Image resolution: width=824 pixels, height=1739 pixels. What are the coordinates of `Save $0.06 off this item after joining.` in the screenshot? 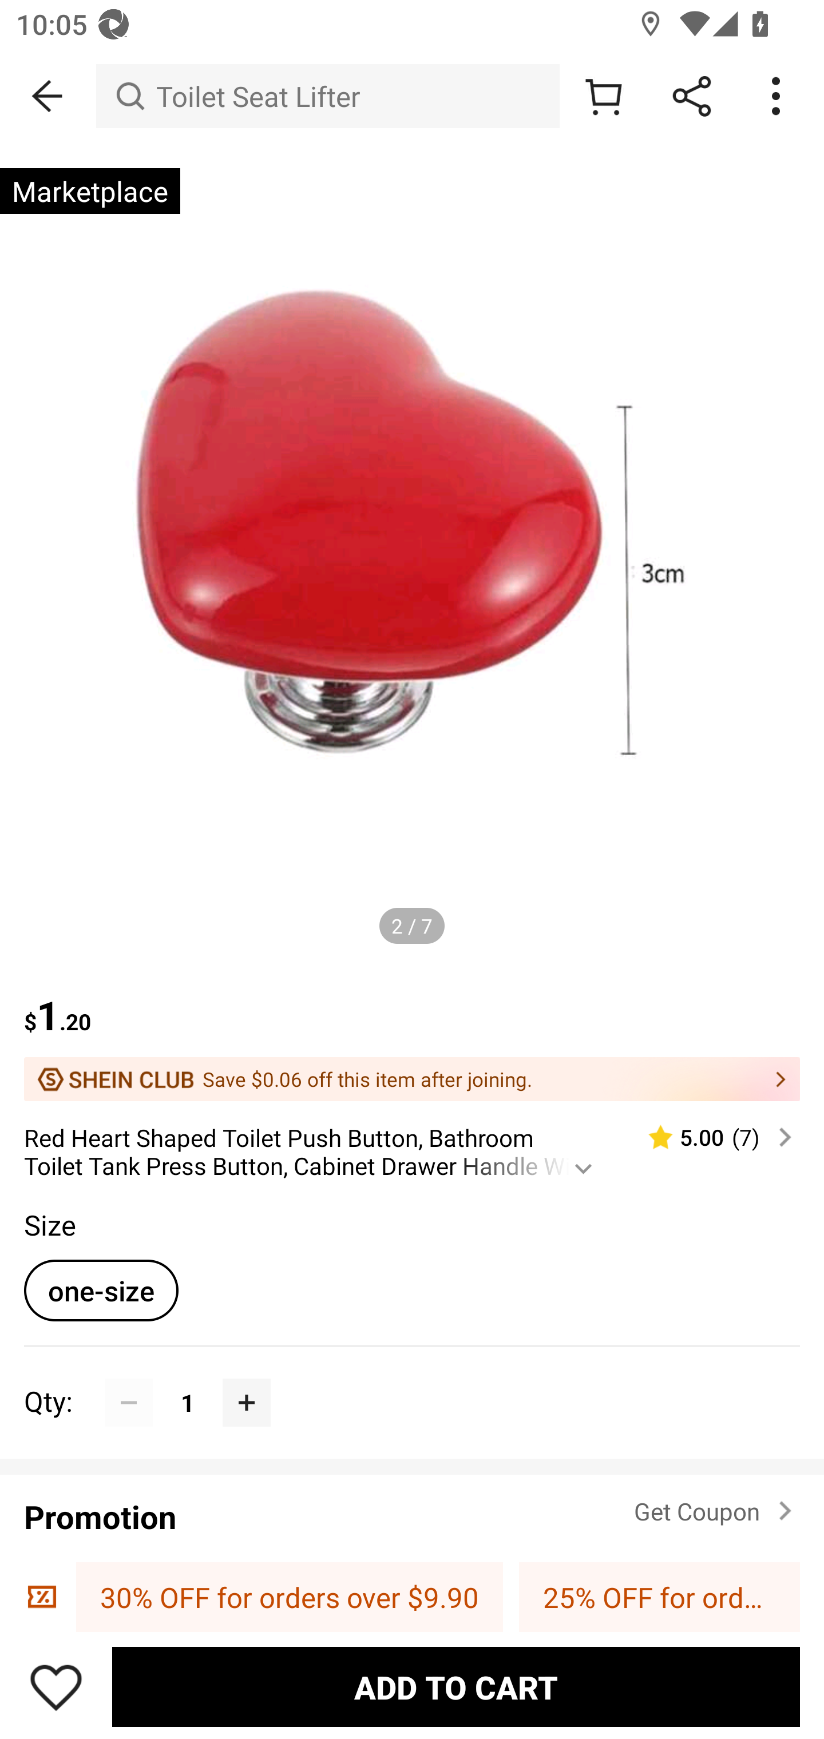 It's located at (412, 1079).